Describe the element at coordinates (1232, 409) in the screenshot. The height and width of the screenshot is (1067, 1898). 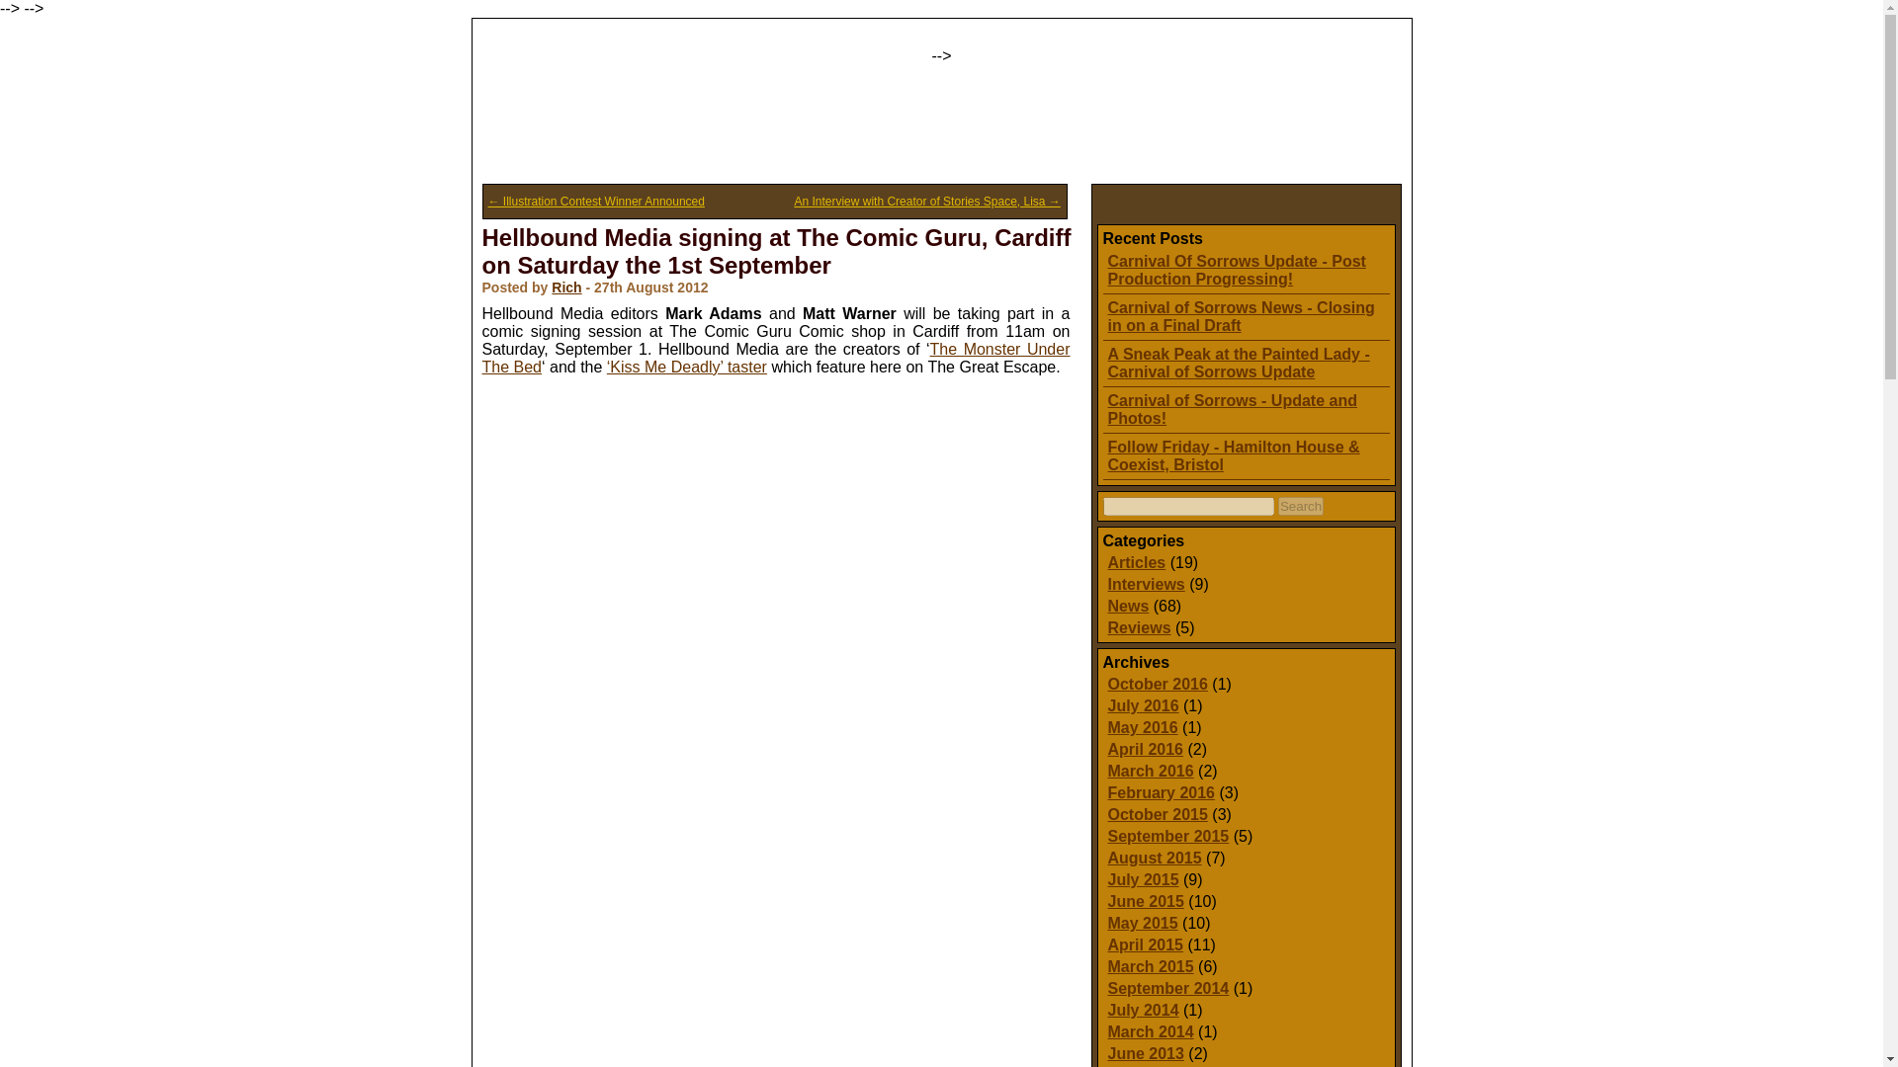
I see `Carnival of Sorrows - Update and Photos!` at that location.